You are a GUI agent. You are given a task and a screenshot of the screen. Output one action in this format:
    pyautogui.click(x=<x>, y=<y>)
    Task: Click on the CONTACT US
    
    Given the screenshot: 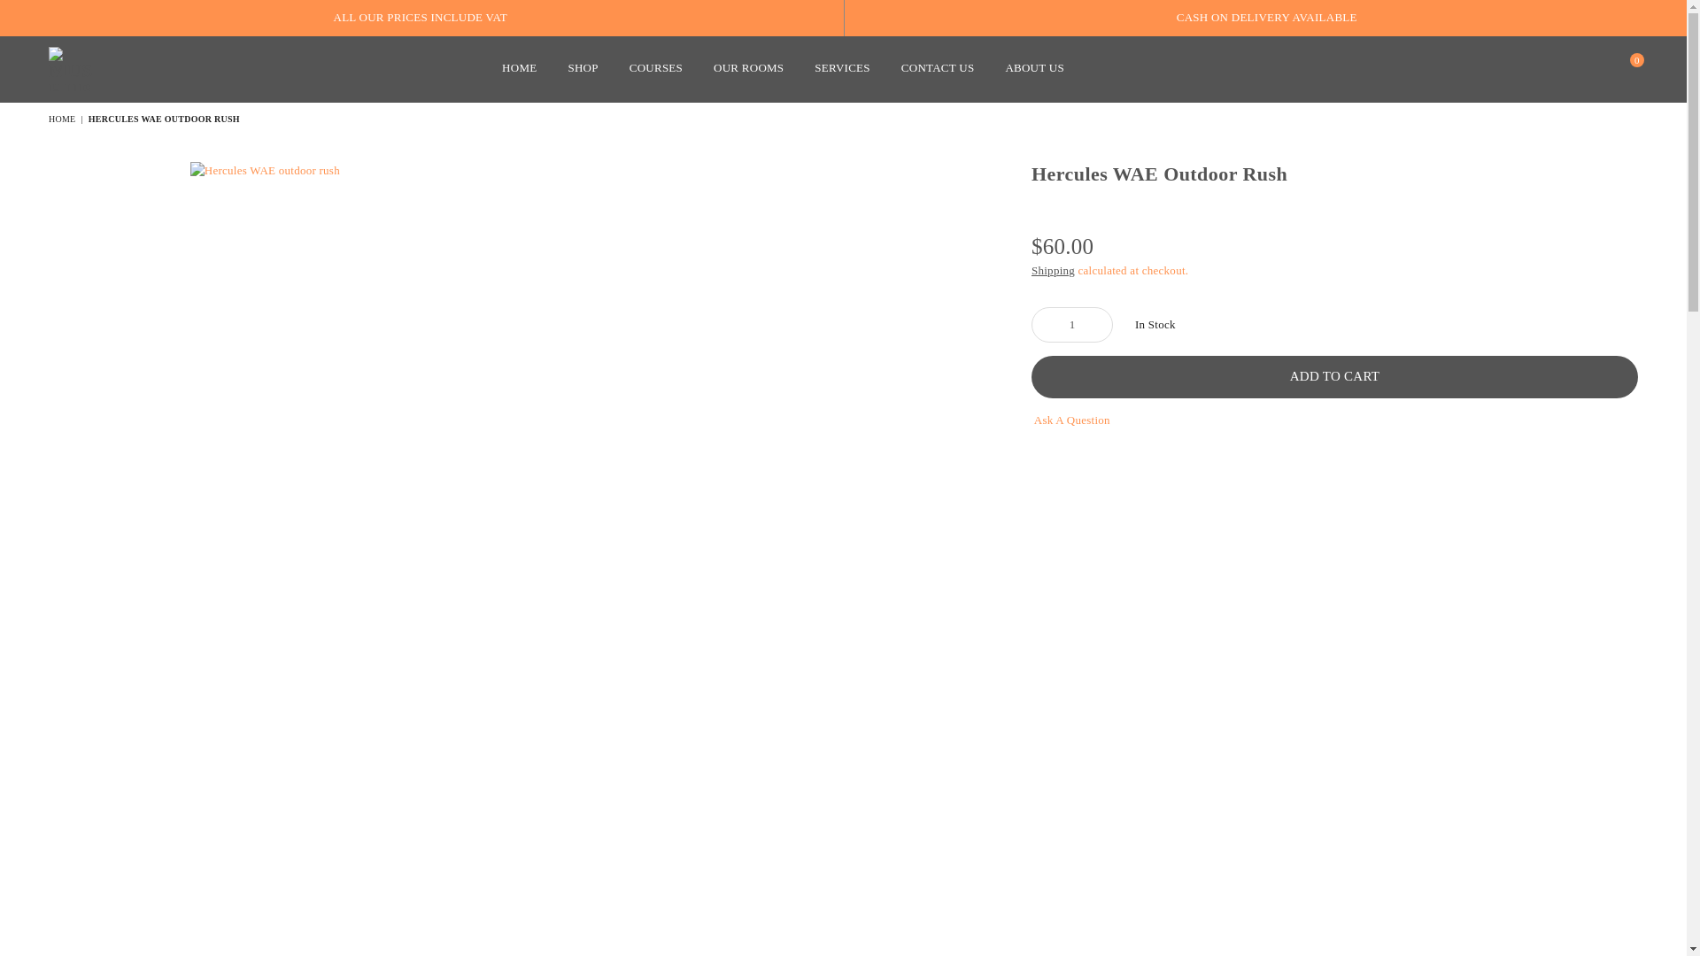 What is the action you would take?
    pyautogui.click(x=937, y=69)
    